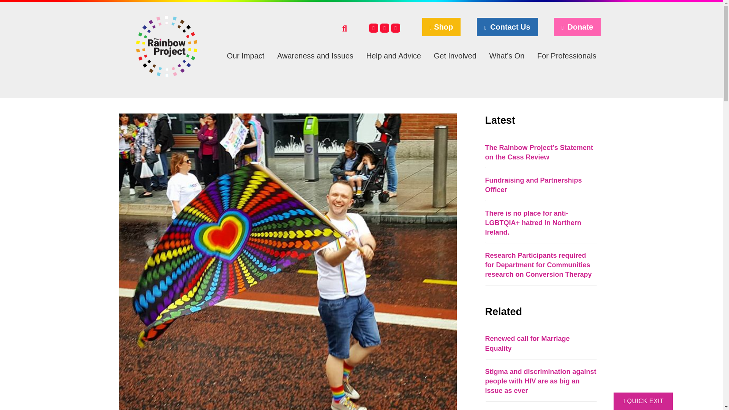 The height and width of the screenshot is (410, 729). I want to click on Awareness and Issues, so click(317, 56).